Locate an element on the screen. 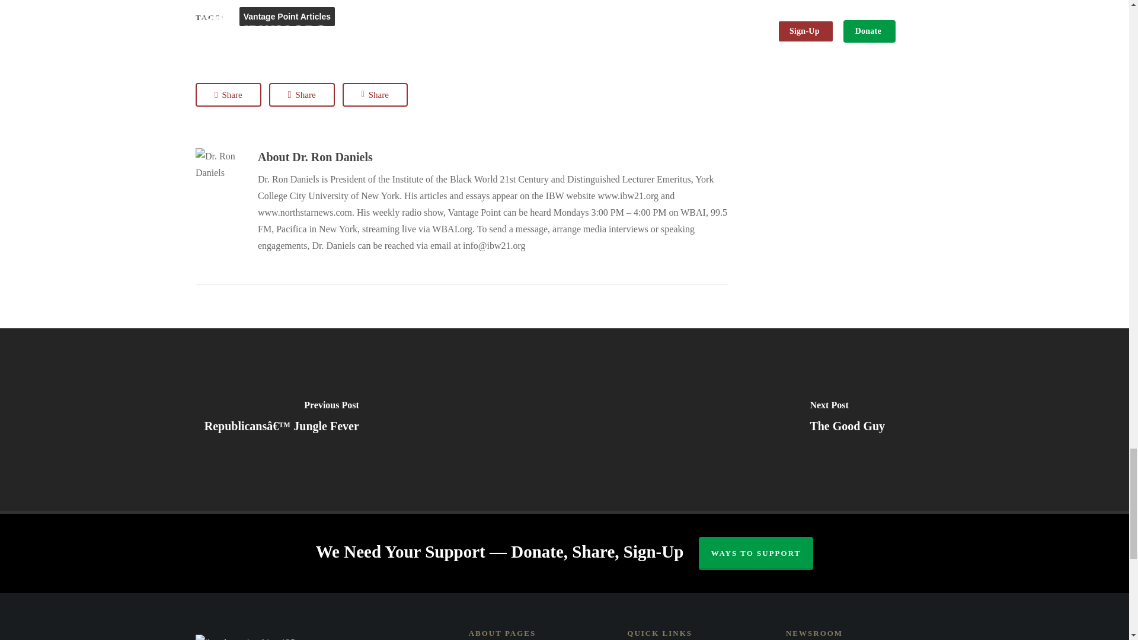  Share this is located at coordinates (229, 95).